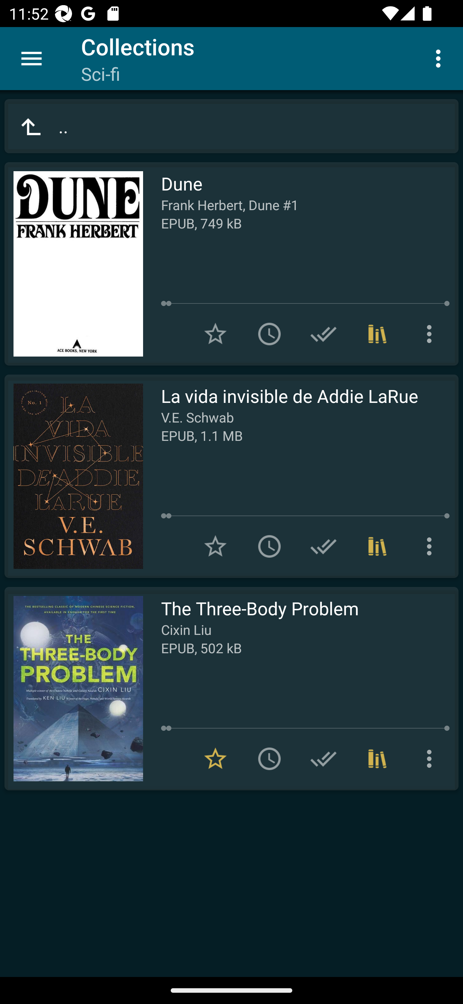 This screenshot has width=463, height=1004. I want to click on More options, so click(431, 759).